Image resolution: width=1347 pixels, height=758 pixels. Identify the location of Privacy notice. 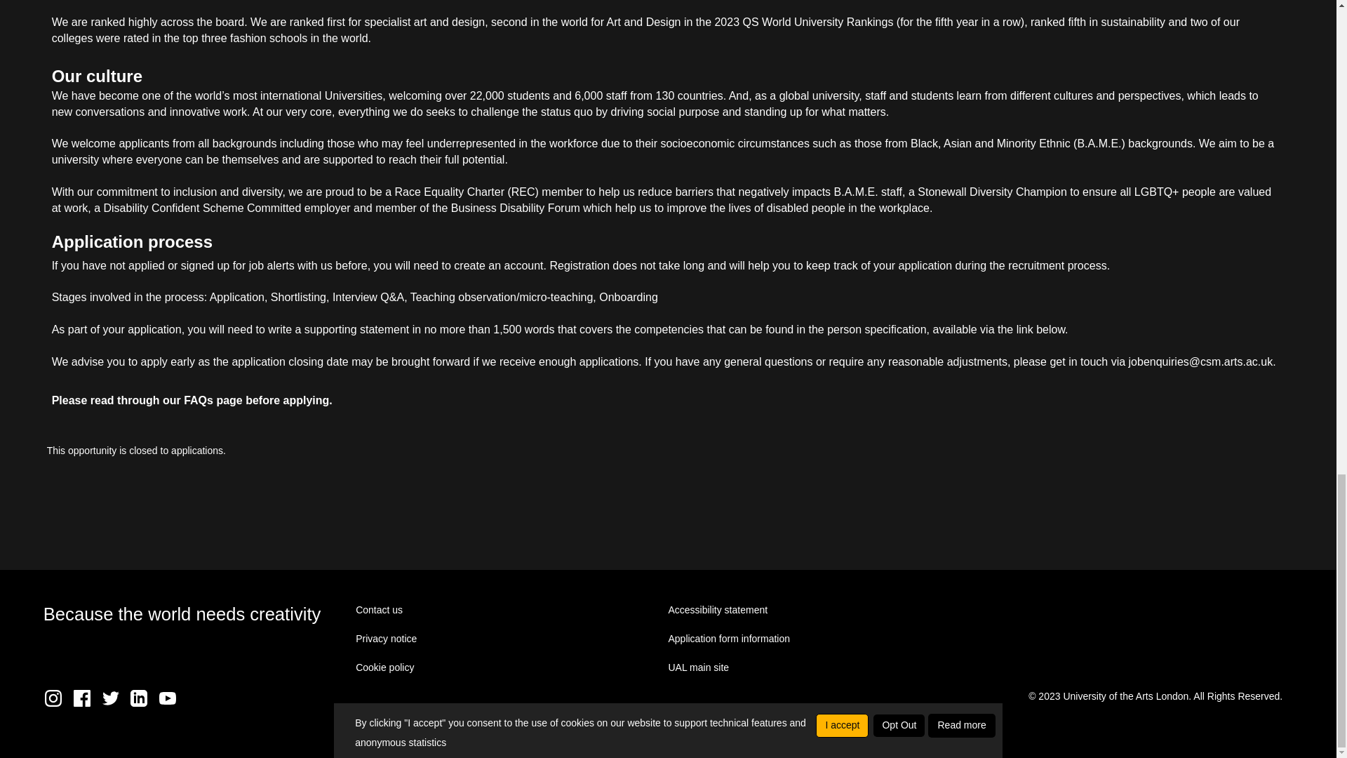
(386, 639).